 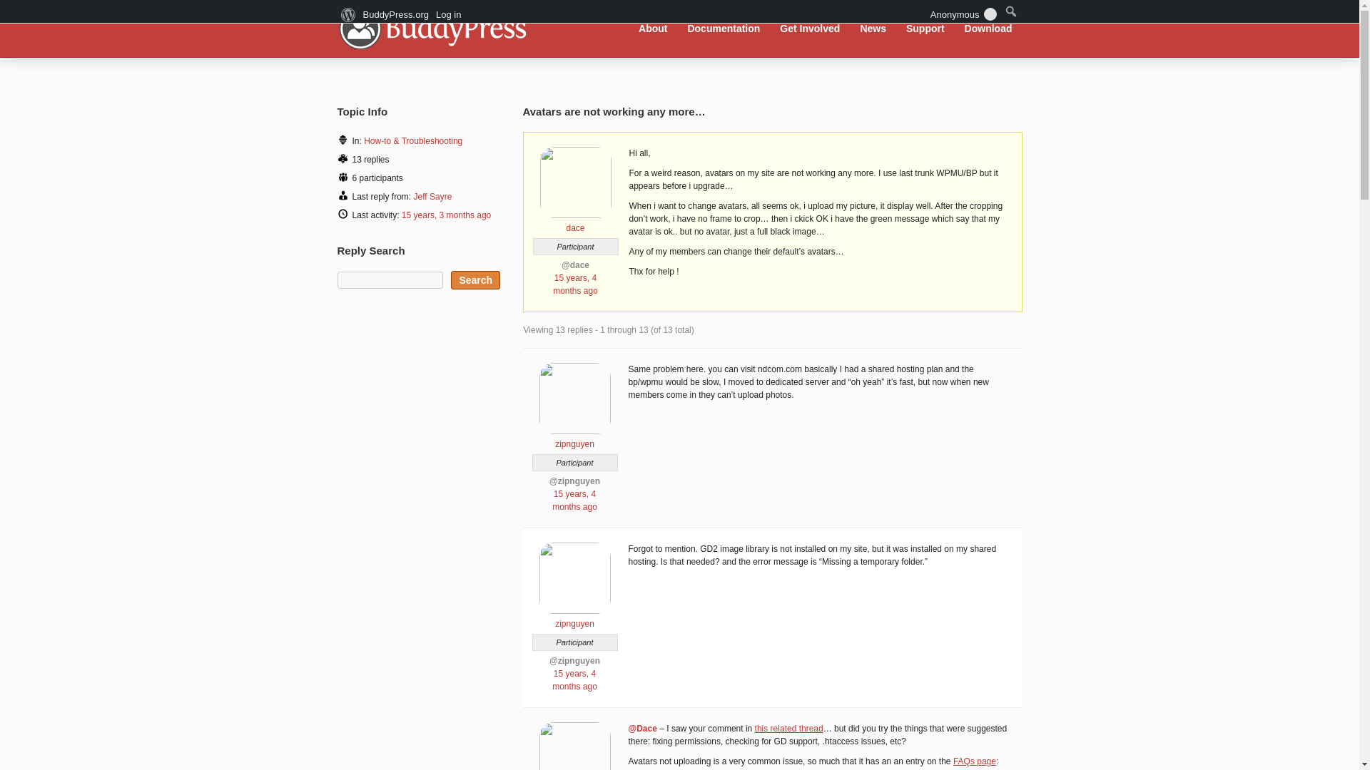 What do you see at coordinates (724, 29) in the screenshot?
I see `Documentation` at bounding box center [724, 29].